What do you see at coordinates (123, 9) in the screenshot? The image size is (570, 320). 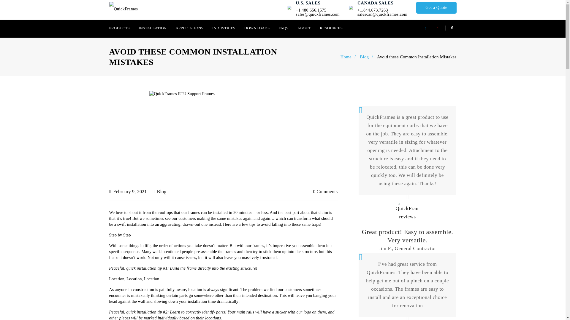 I see `QuickFrames` at bounding box center [123, 9].